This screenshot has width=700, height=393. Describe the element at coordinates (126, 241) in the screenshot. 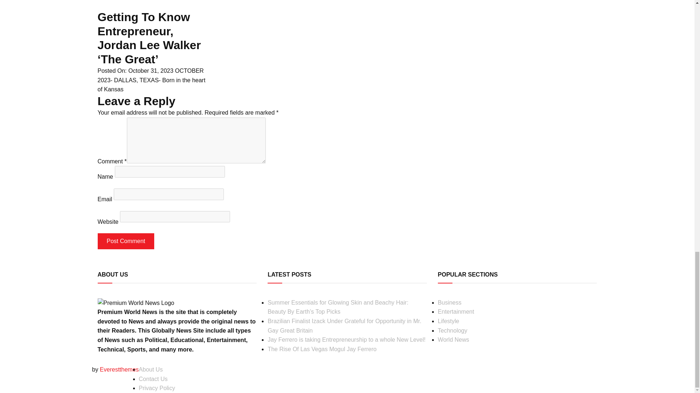

I see `Post Comment` at that location.